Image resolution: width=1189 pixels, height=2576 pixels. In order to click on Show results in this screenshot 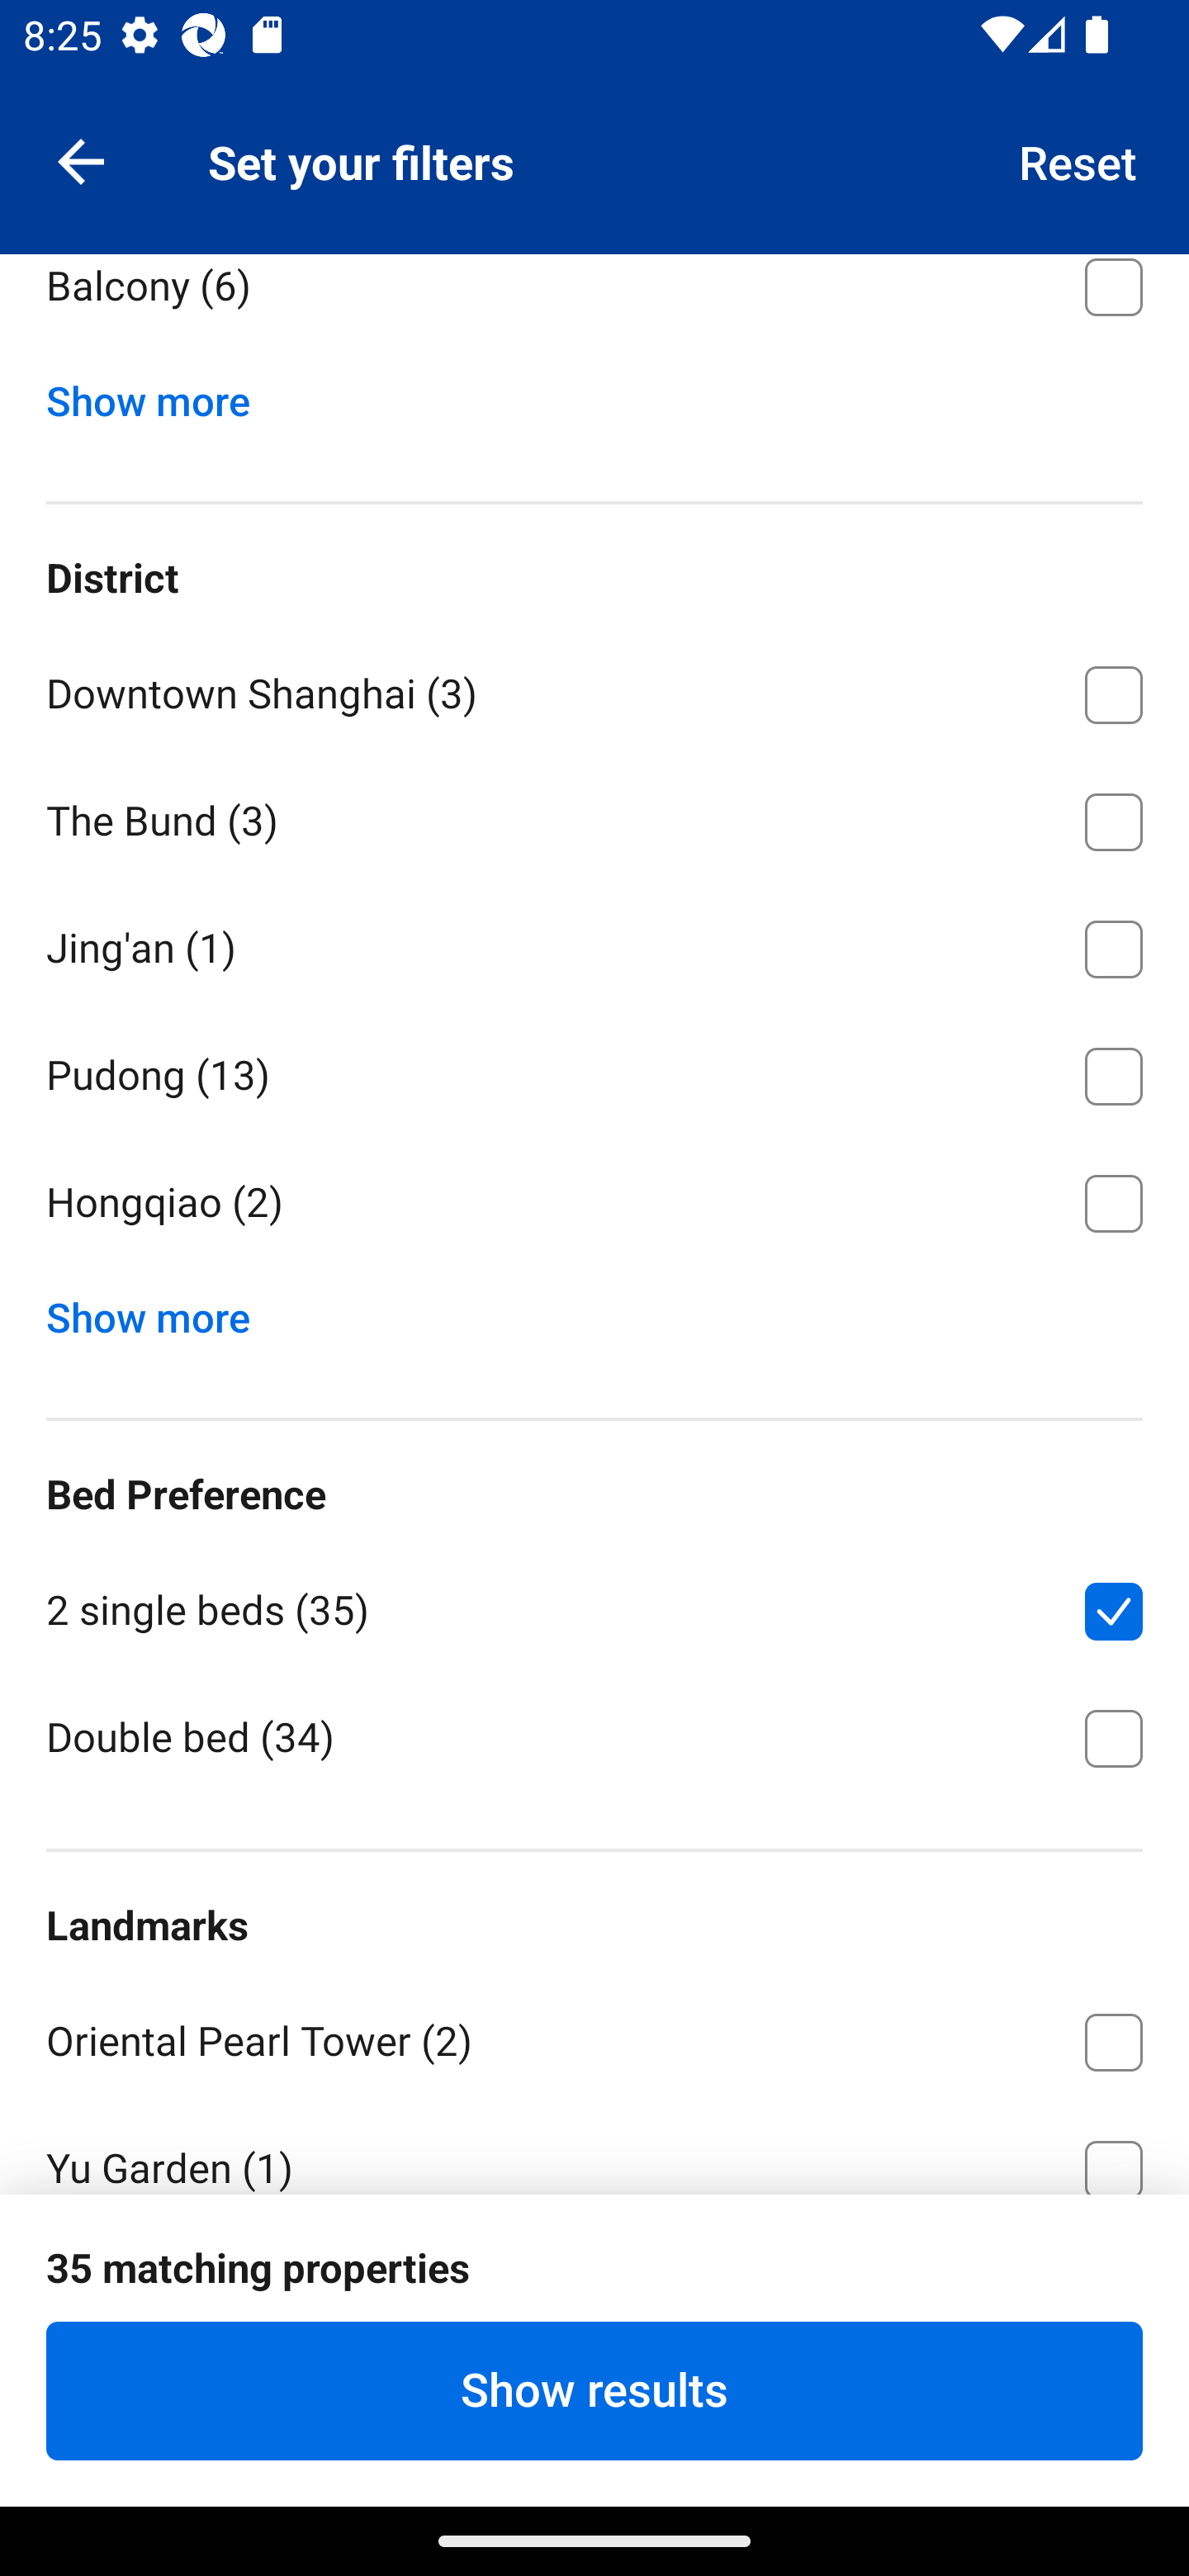, I will do `click(594, 2390)`.